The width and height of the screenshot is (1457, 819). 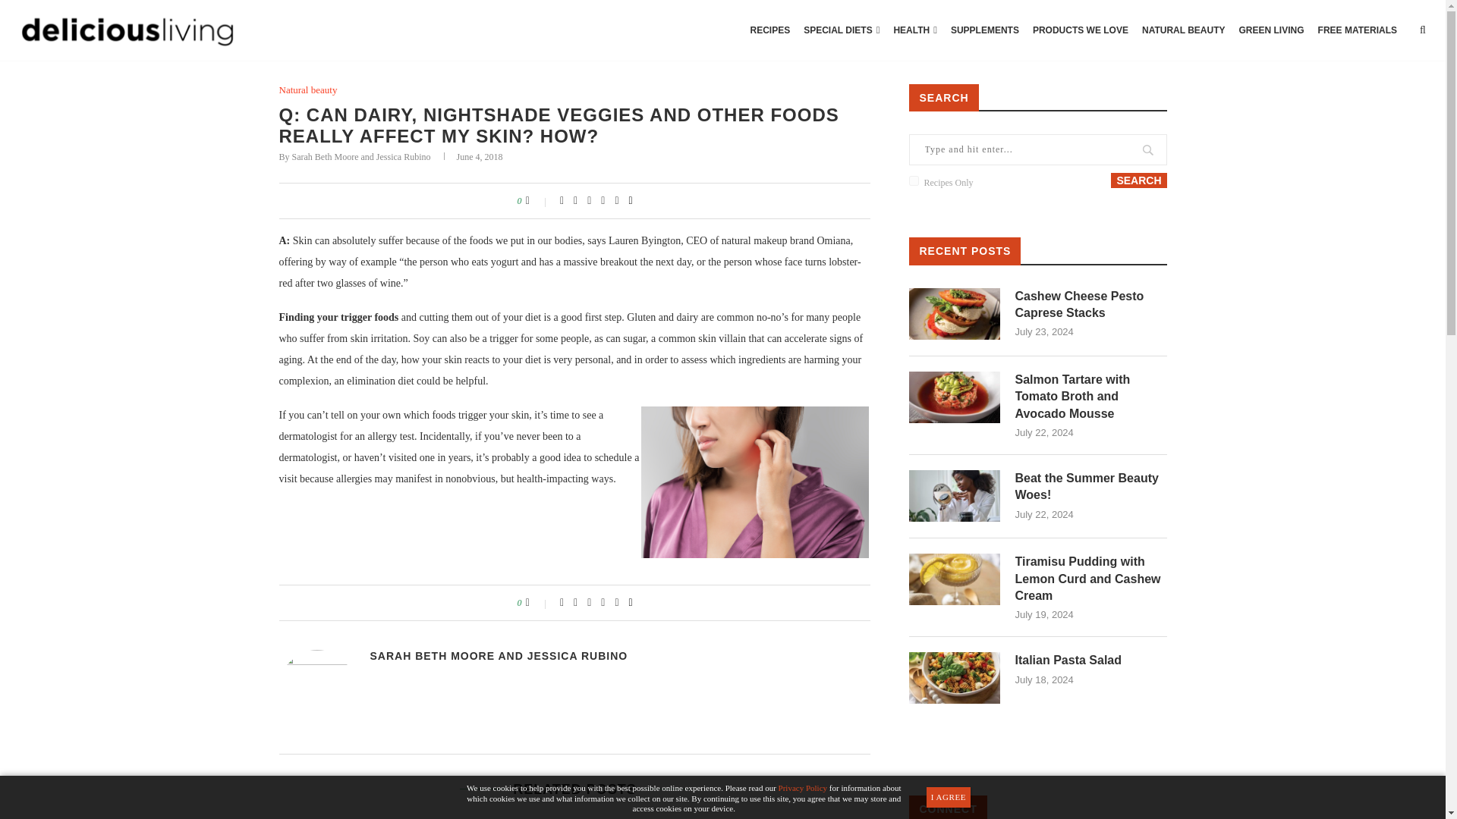 I want to click on Natural beauty, so click(x=308, y=90).